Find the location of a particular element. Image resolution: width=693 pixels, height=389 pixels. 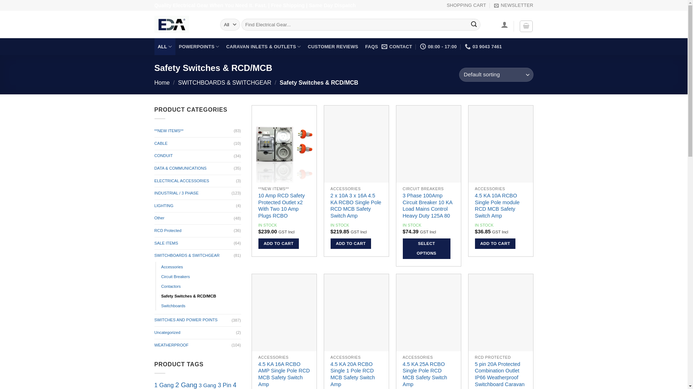

SHOPPING CART is located at coordinates (466, 5).